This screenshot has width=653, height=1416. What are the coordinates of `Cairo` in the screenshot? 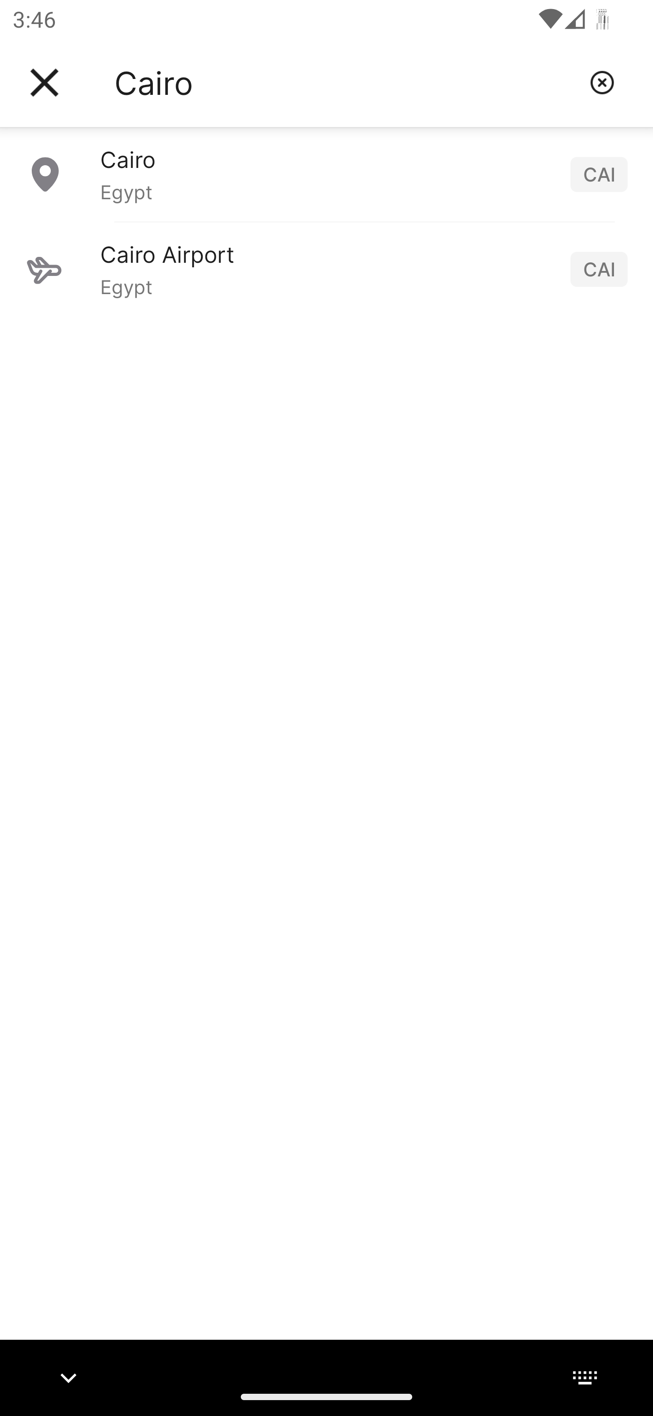 It's located at (345, 83).